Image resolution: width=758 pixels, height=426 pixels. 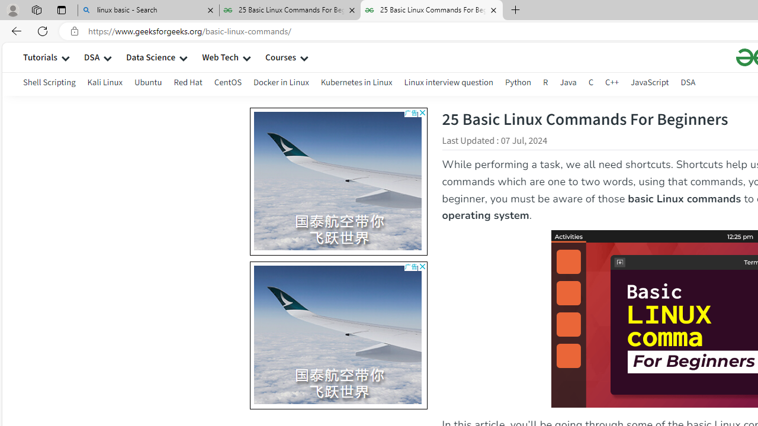 What do you see at coordinates (336, 335) in the screenshot?
I see `AutomationID: vapourBg` at bounding box center [336, 335].